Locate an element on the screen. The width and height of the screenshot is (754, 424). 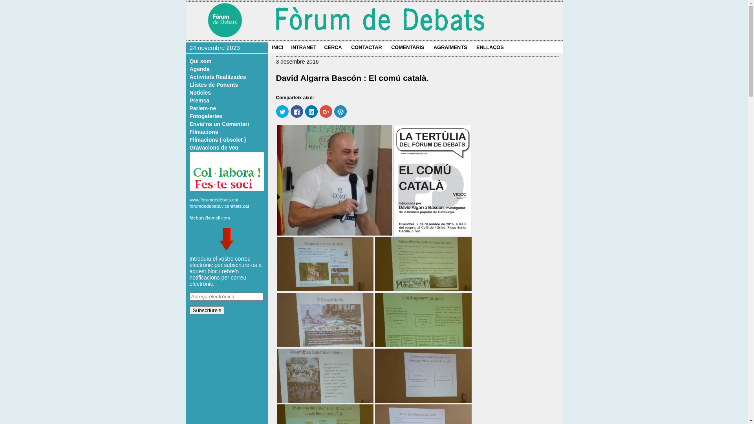
INICI is located at coordinates (277, 48).